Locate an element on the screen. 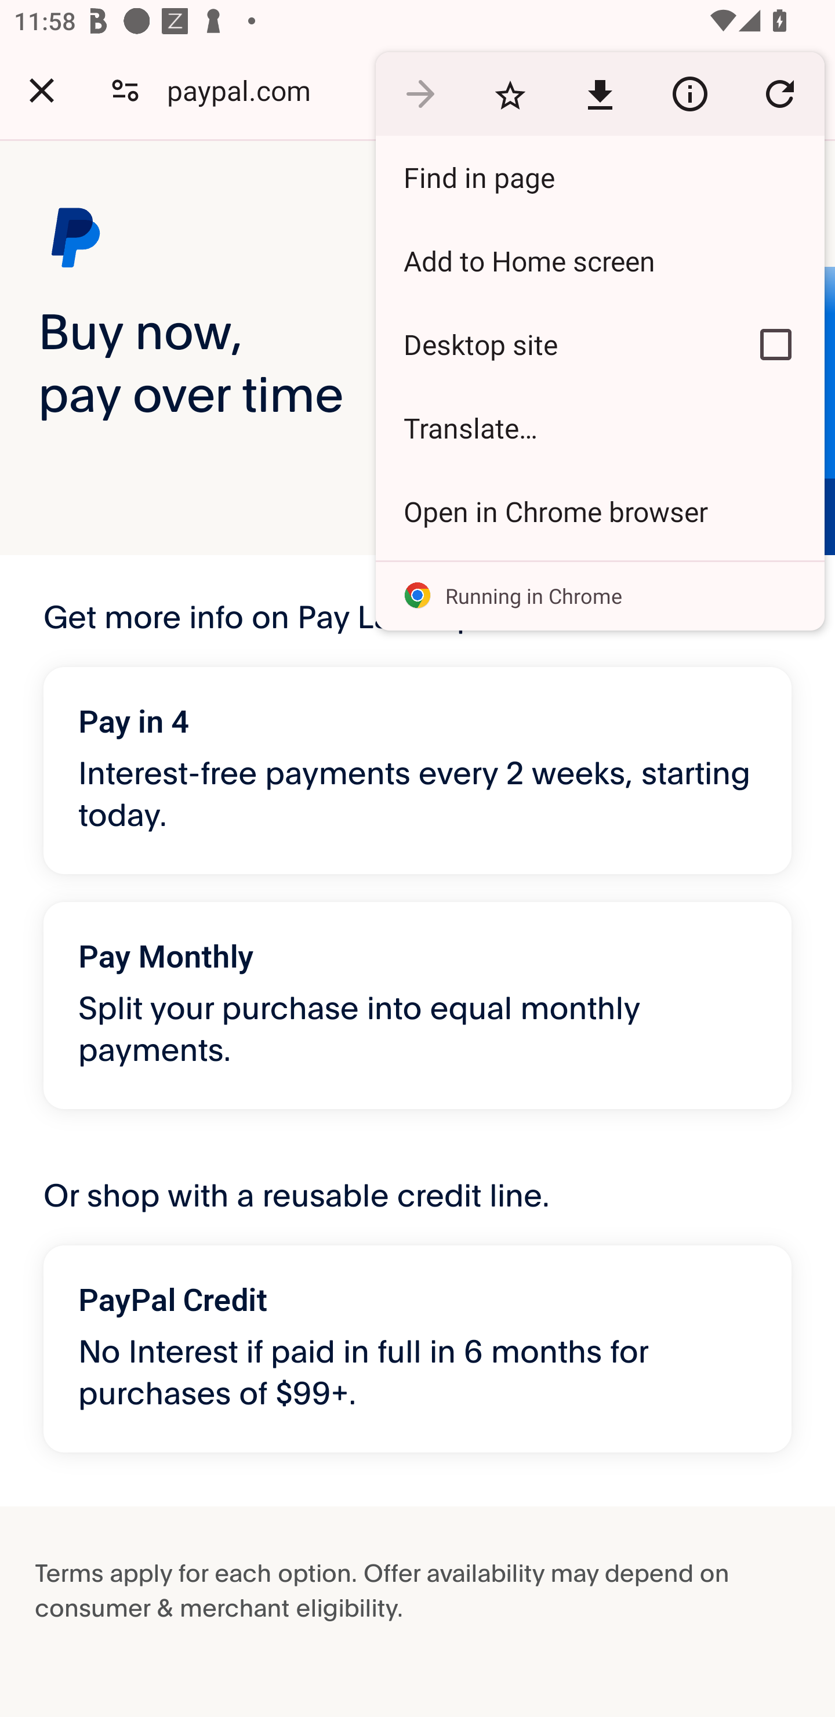  Refresh is located at coordinates (779, 93).